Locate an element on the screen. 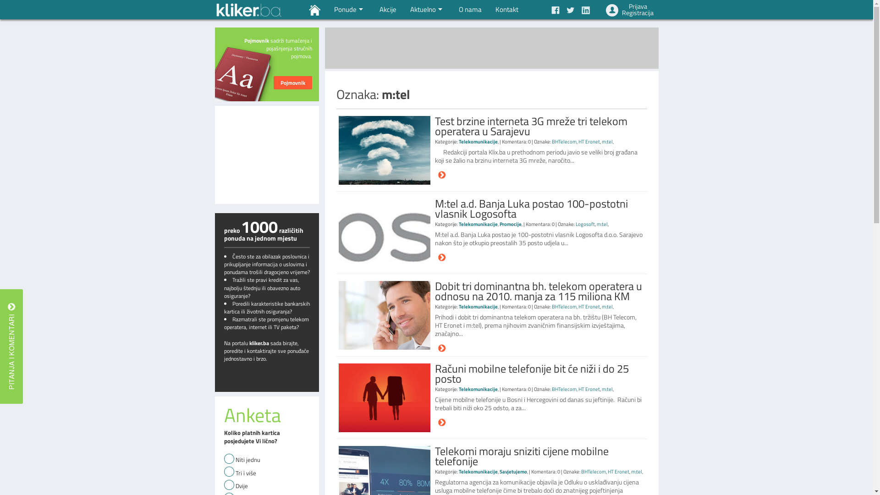  BHTelecom is located at coordinates (594, 472).